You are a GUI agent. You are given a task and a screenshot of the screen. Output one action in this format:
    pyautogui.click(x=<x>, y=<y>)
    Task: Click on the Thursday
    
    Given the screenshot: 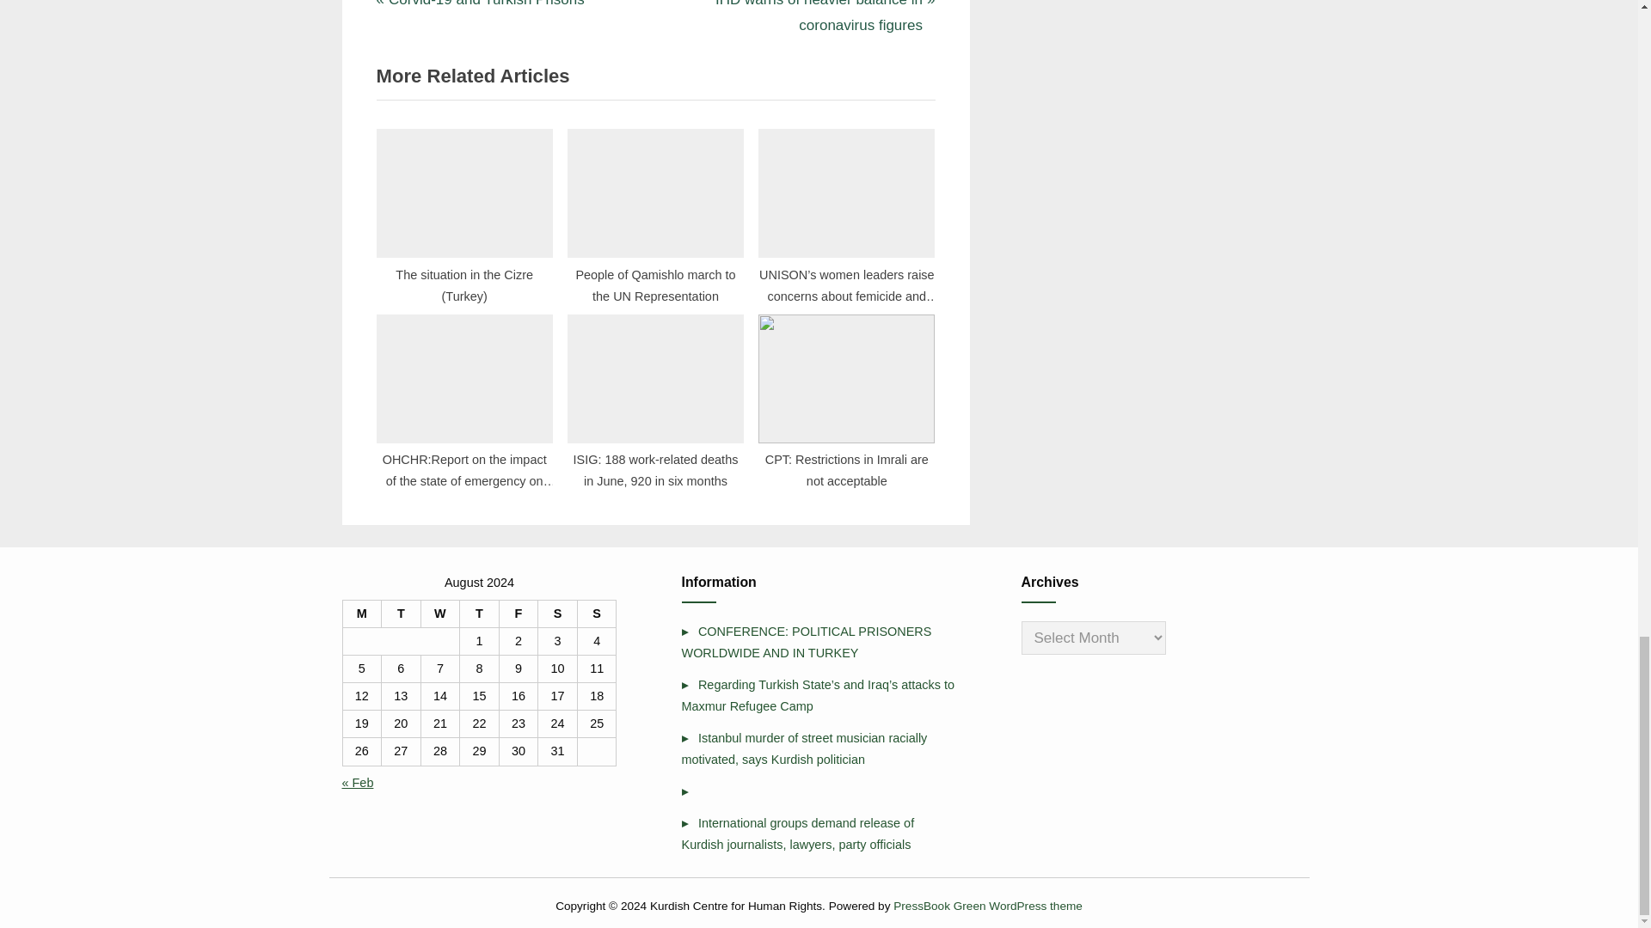 What is the action you would take?
    pyautogui.click(x=518, y=614)
    